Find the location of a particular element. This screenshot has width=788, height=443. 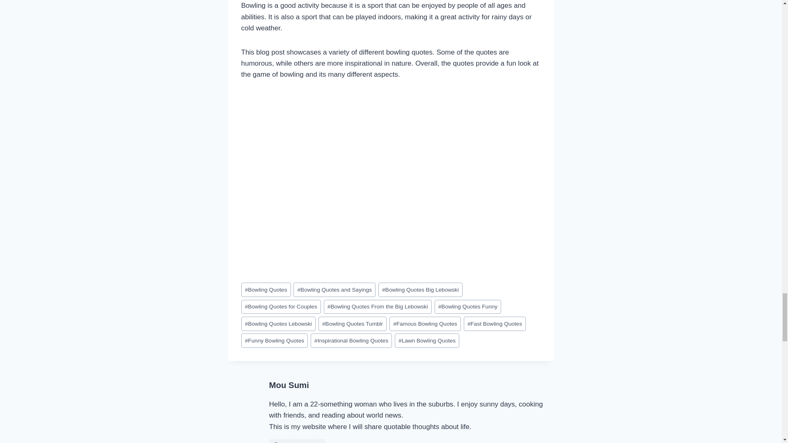

Famous Bowling Quotes is located at coordinates (425, 324).